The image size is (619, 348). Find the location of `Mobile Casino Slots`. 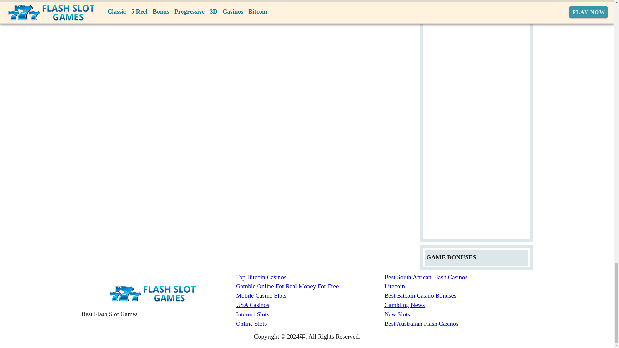

Mobile Casino Slots is located at coordinates (310, 296).